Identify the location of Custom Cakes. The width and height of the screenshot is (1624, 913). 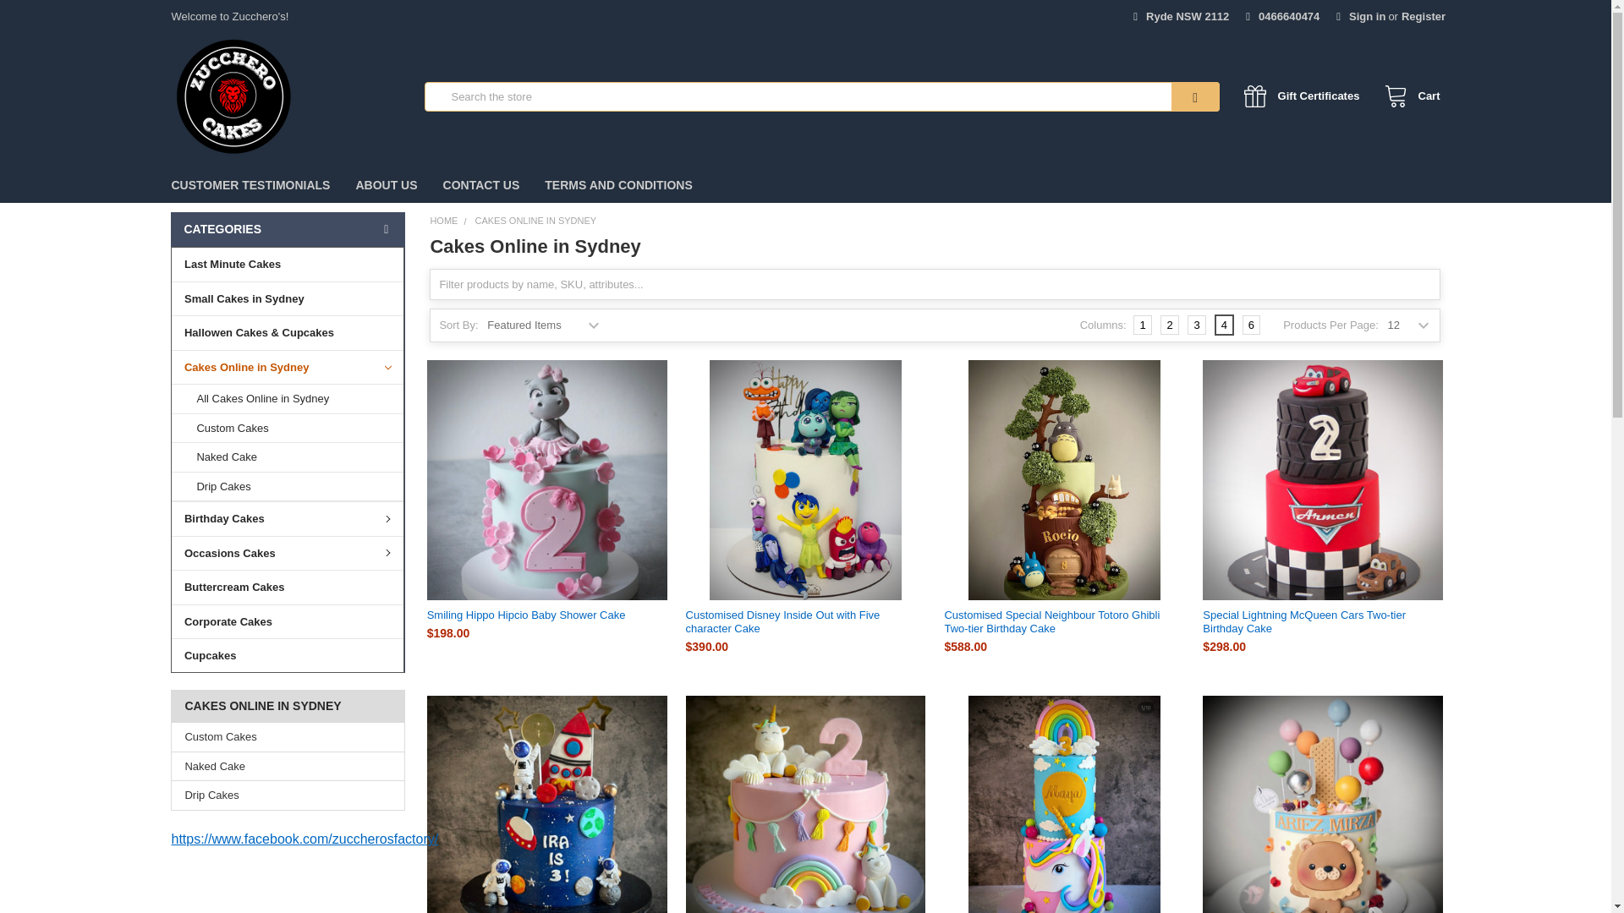
(288, 737).